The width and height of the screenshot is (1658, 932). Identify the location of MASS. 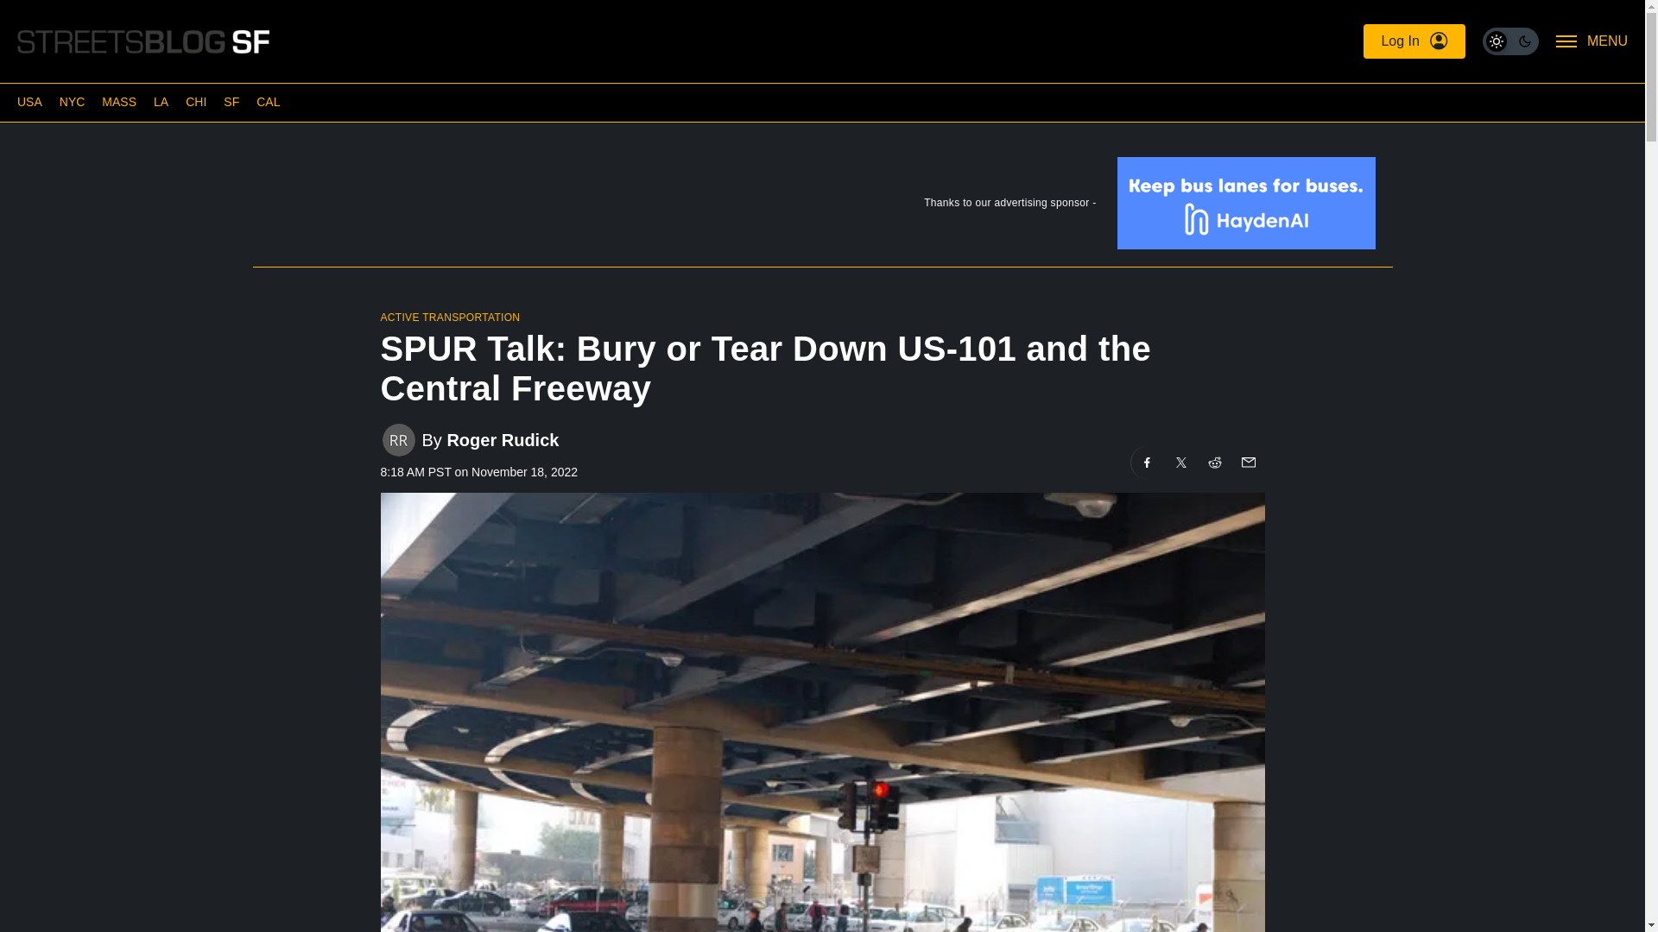
(118, 102).